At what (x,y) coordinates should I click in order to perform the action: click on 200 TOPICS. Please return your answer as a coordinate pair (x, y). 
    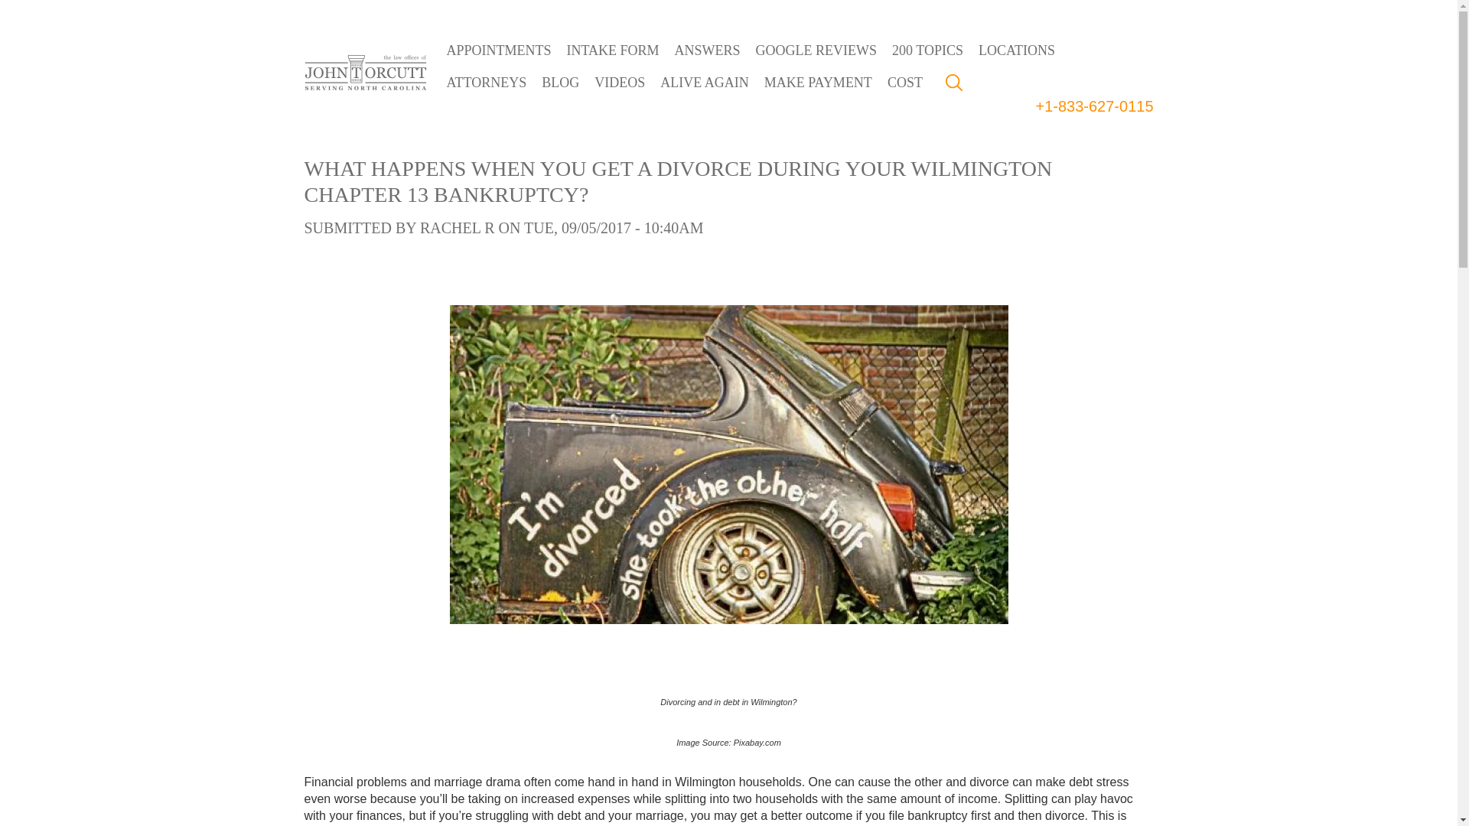
    Looking at the image, I should click on (927, 50).